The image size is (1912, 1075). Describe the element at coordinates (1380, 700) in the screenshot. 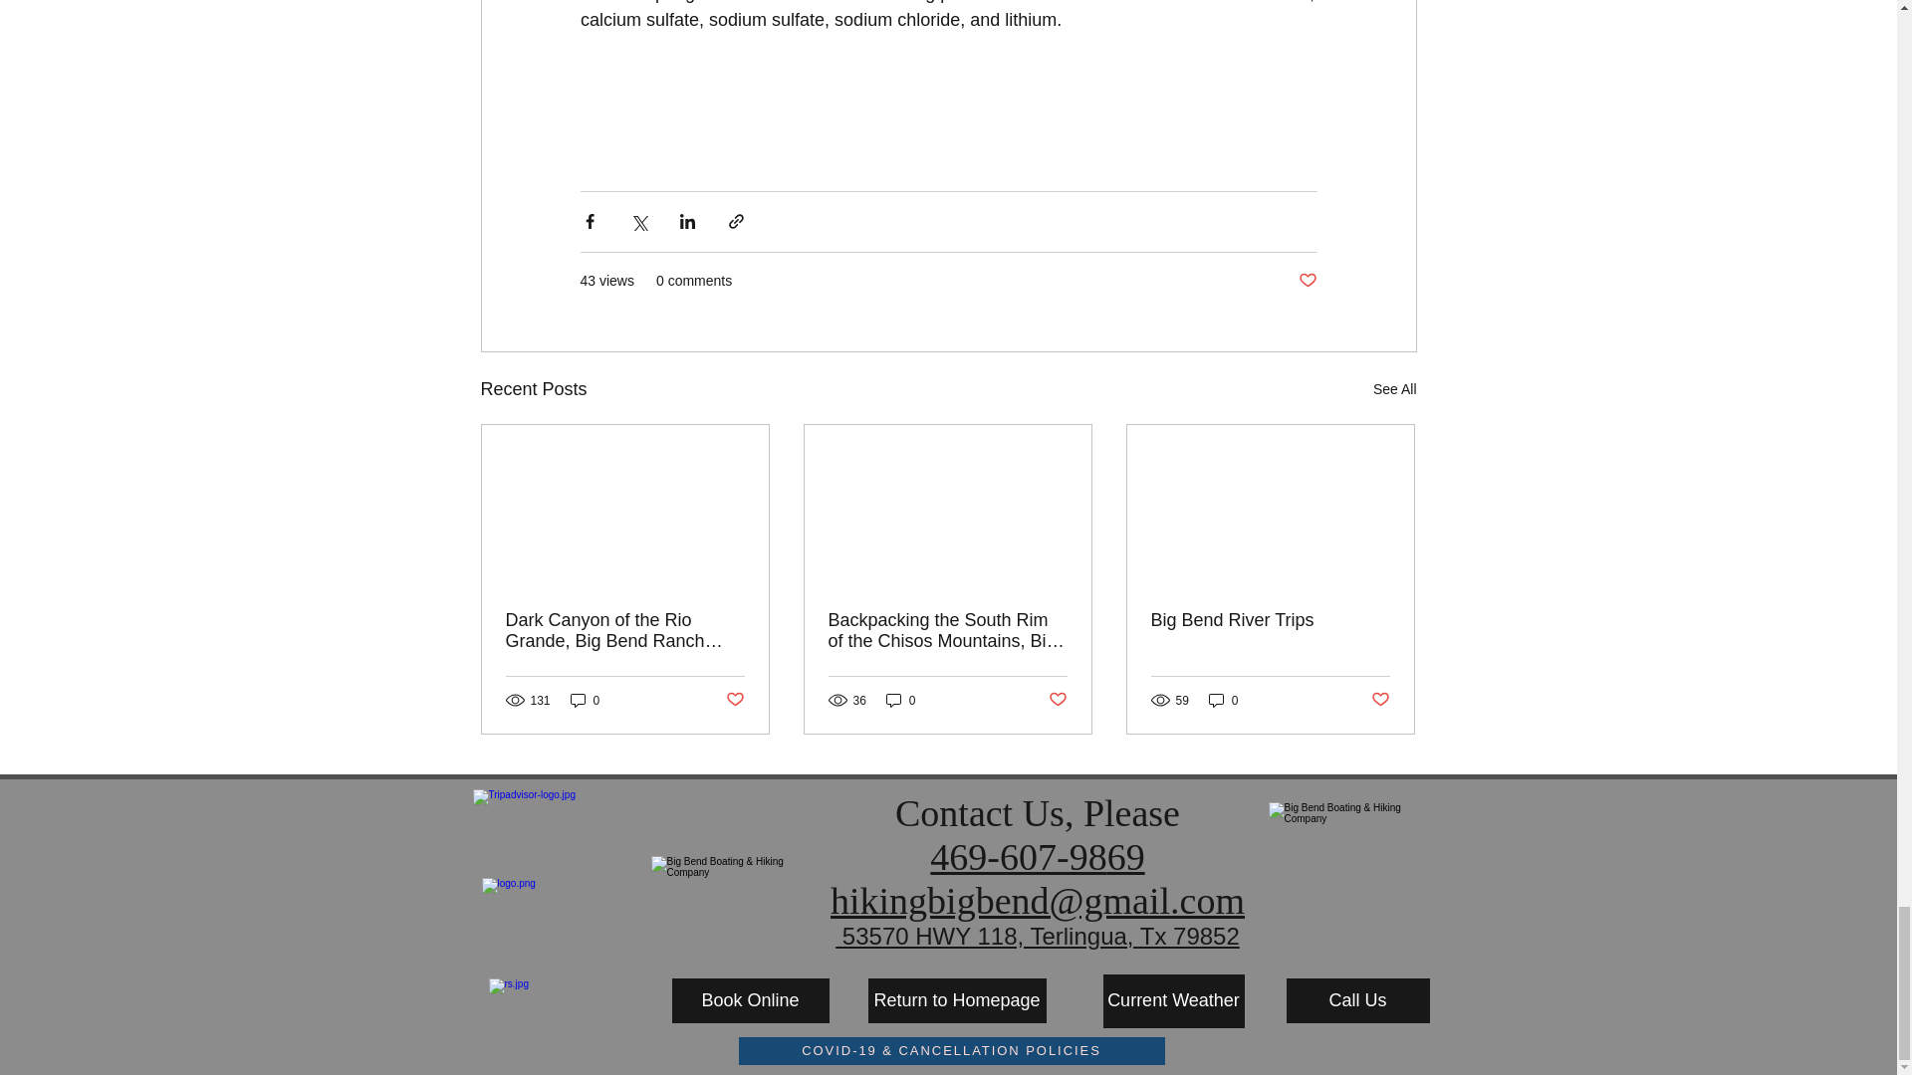

I see `Post not marked as liked` at that location.